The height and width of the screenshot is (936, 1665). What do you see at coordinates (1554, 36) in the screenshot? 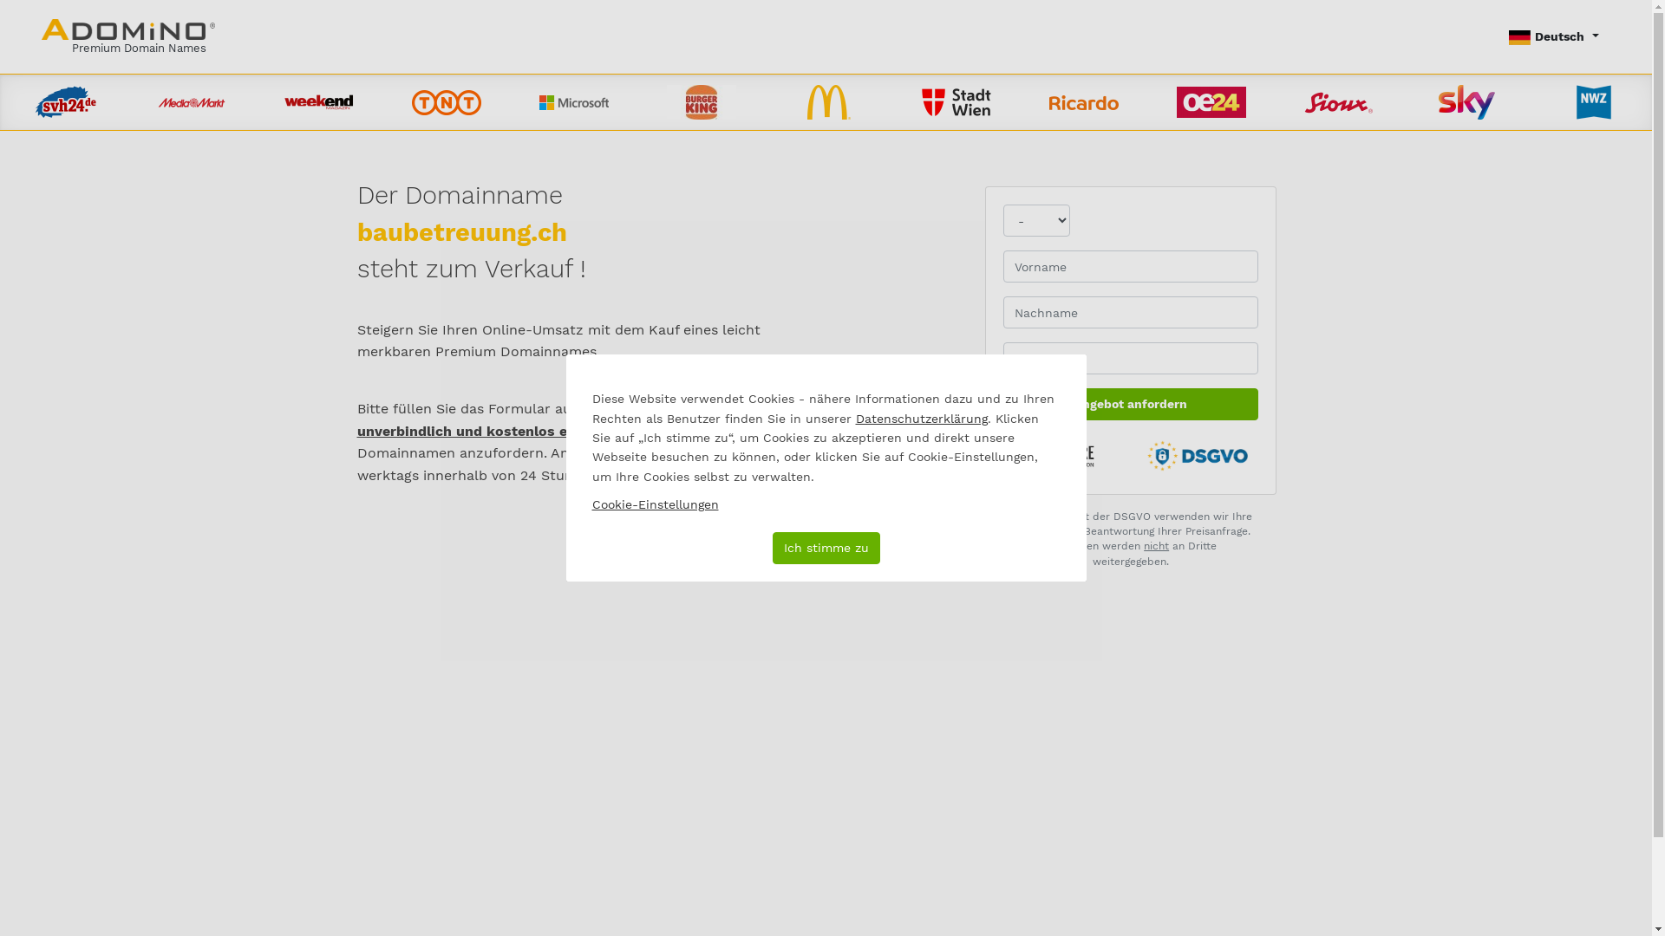
I see `Deutsch` at bounding box center [1554, 36].